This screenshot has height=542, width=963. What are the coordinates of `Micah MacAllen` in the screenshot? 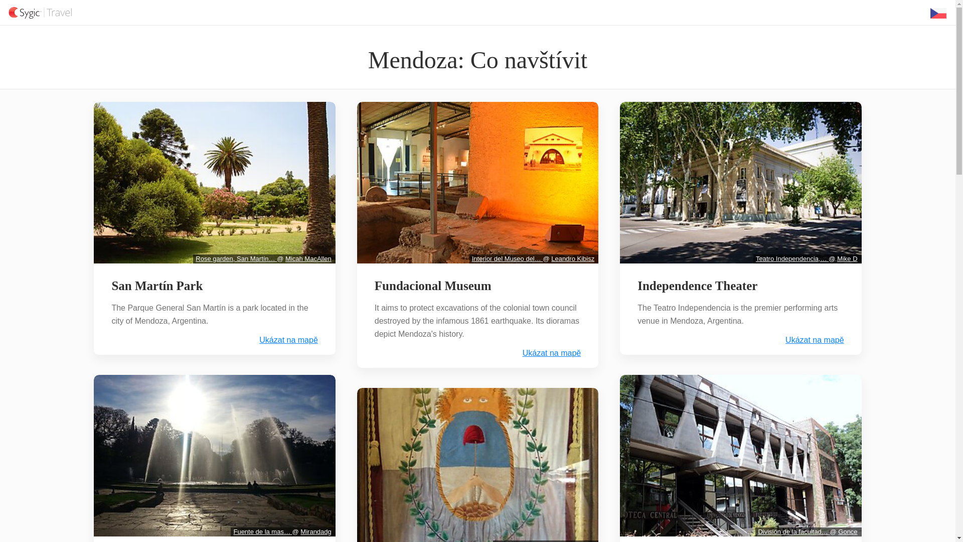 It's located at (308, 258).